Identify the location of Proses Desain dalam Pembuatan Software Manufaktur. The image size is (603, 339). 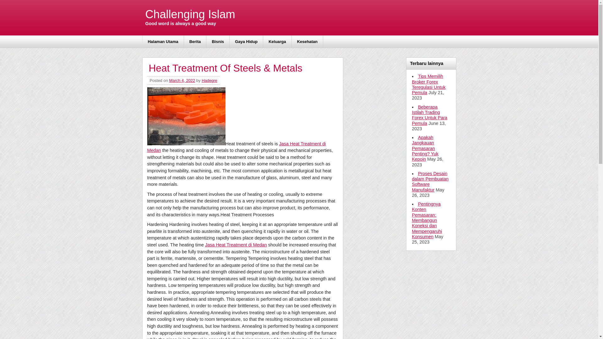
(430, 182).